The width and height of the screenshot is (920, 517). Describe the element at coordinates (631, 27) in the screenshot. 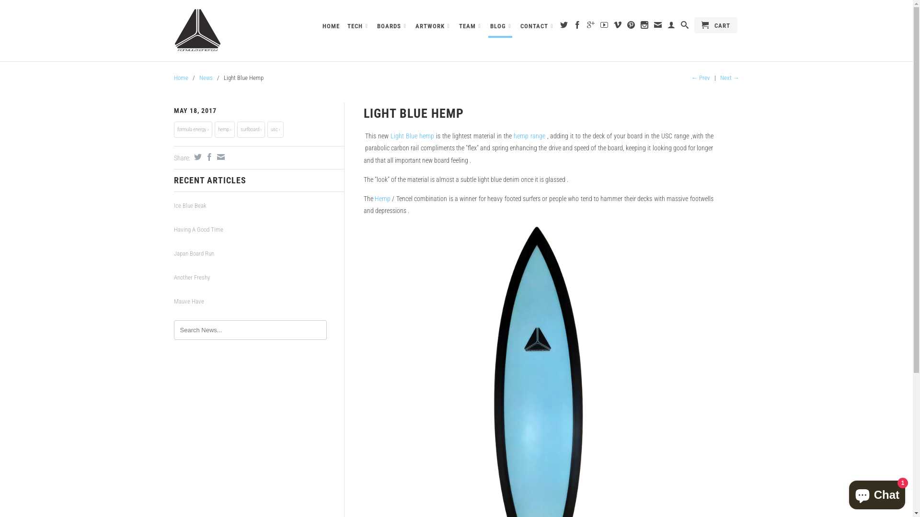

I see `Formula Energy on Pinterest` at that location.